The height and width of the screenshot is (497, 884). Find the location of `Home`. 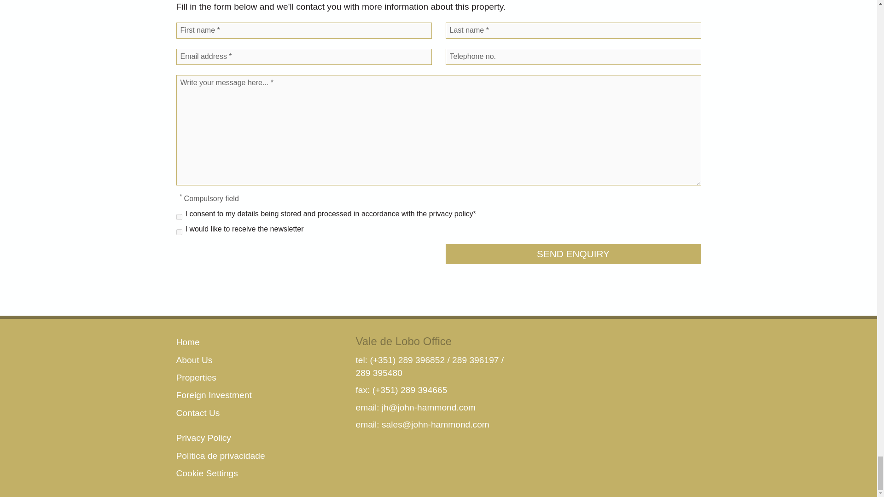

Home is located at coordinates (188, 342).